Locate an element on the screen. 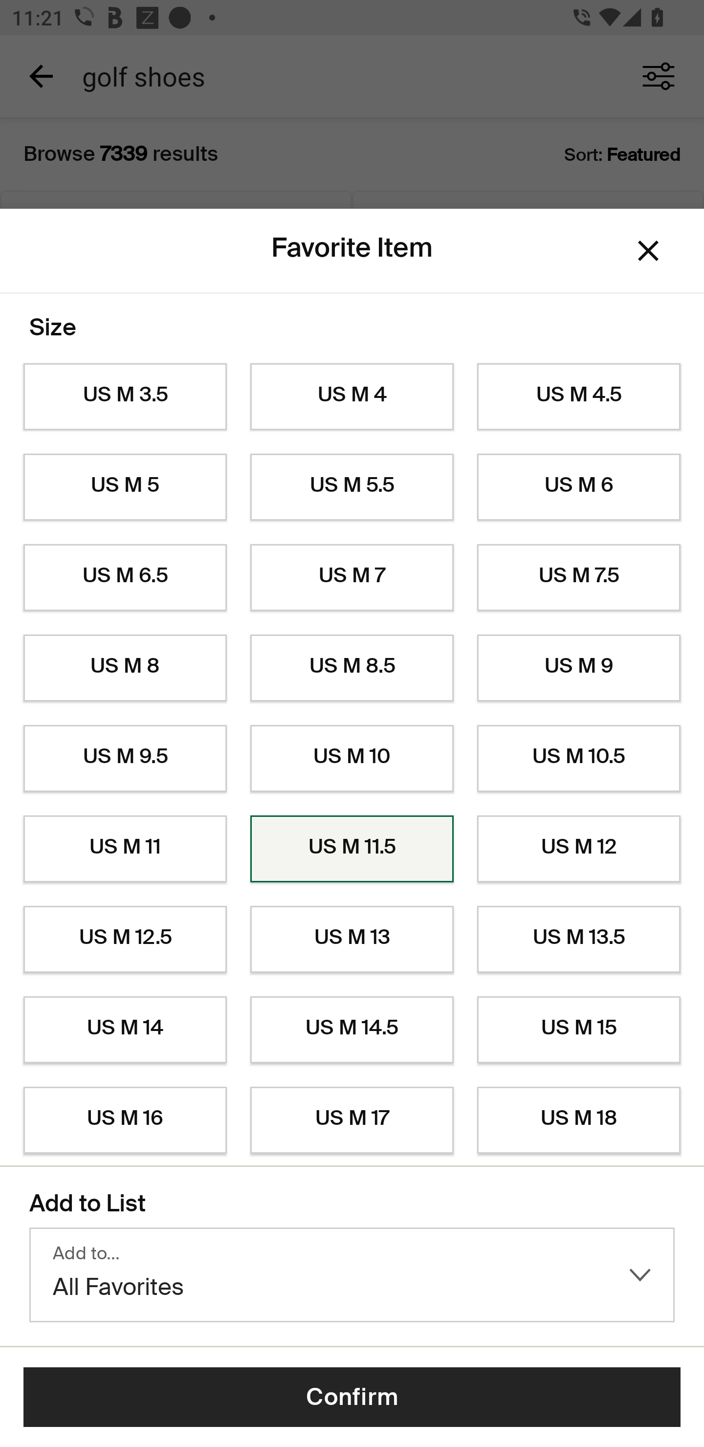  US M 13 is located at coordinates (352, 940).